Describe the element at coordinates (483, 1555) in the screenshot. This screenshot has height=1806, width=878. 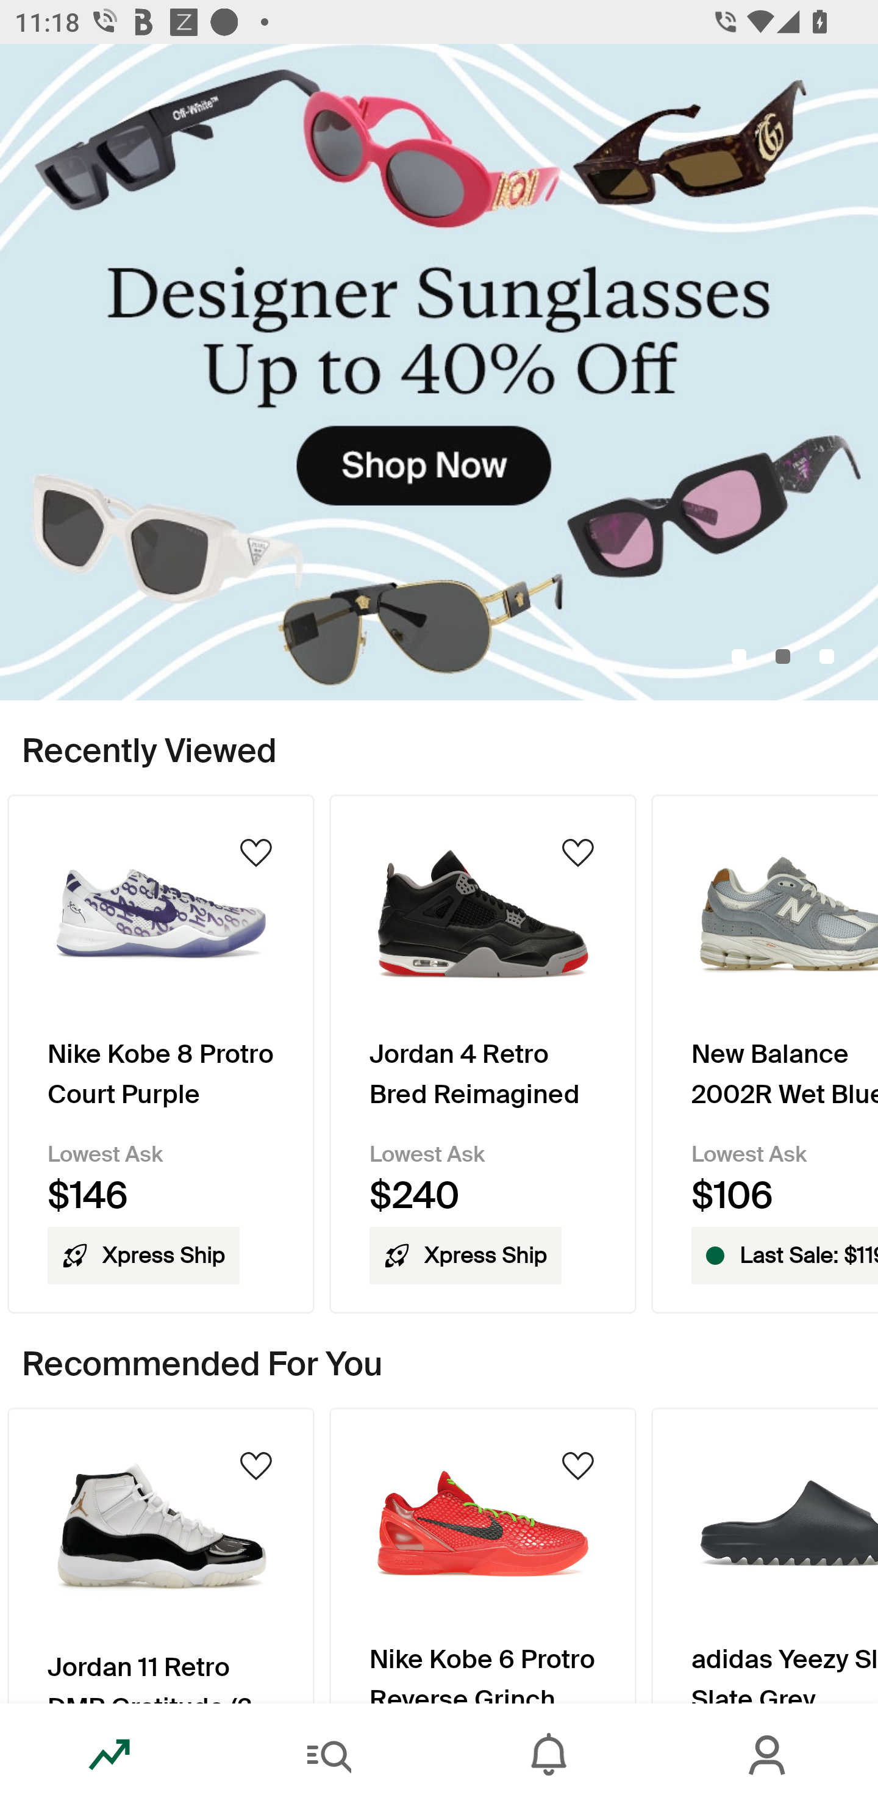
I see `Product Image Nike Kobe 6 Protro Reverse Grinch` at that location.